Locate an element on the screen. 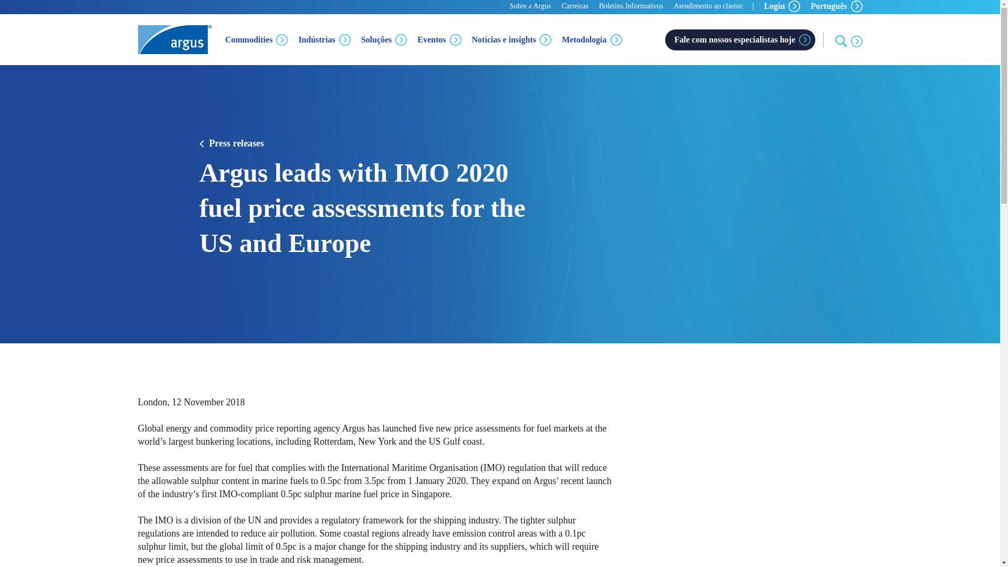  Commodities is located at coordinates (256, 39).